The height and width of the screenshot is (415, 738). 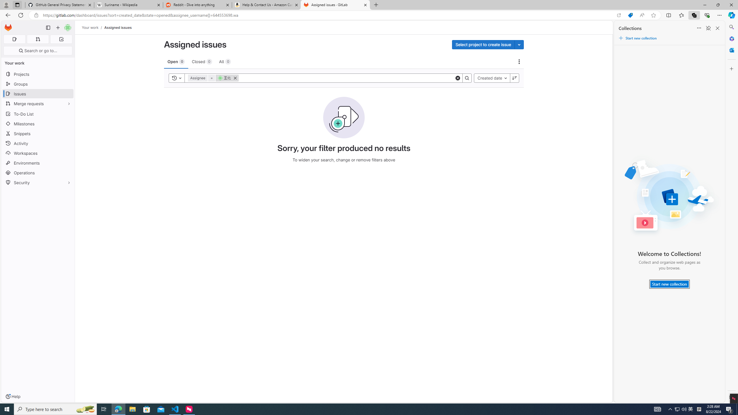 I want to click on Activity, so click(x=38, y=143).